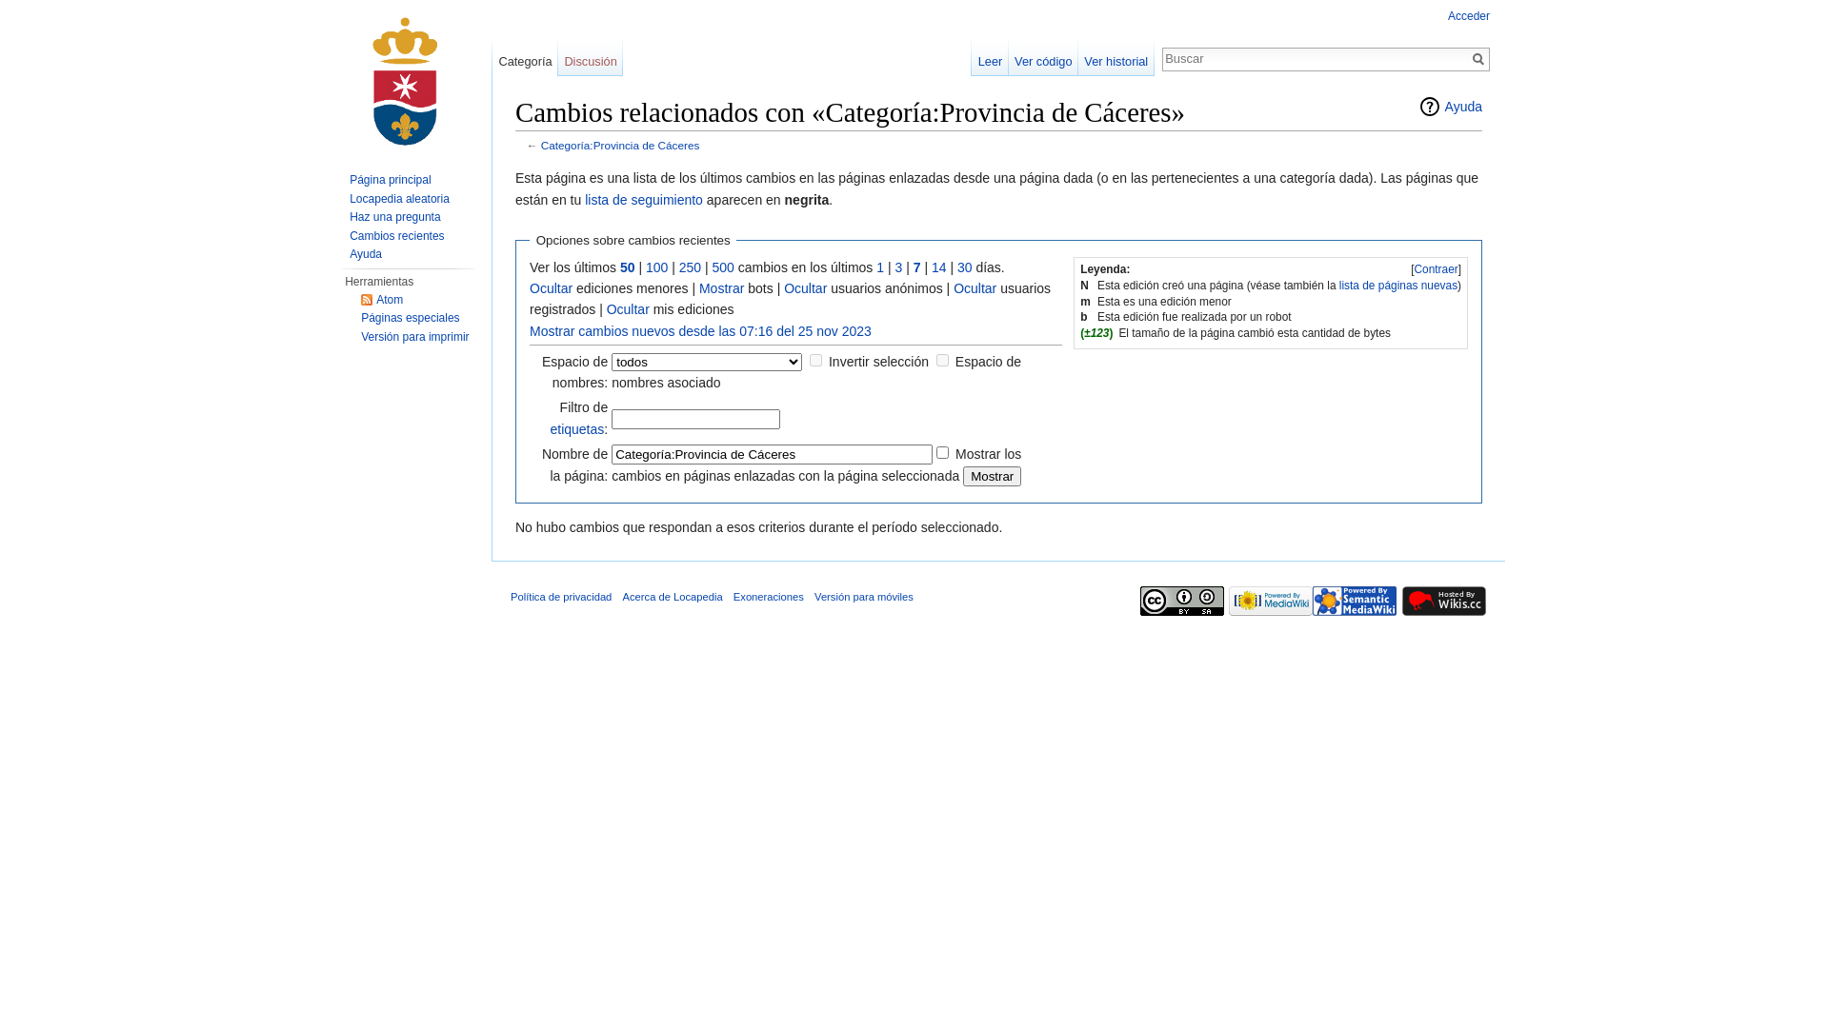 This screenshot has height=1028, width=1829. Describe the element at coordinates (965, 267) in the screenshot. I see `30` at that location.